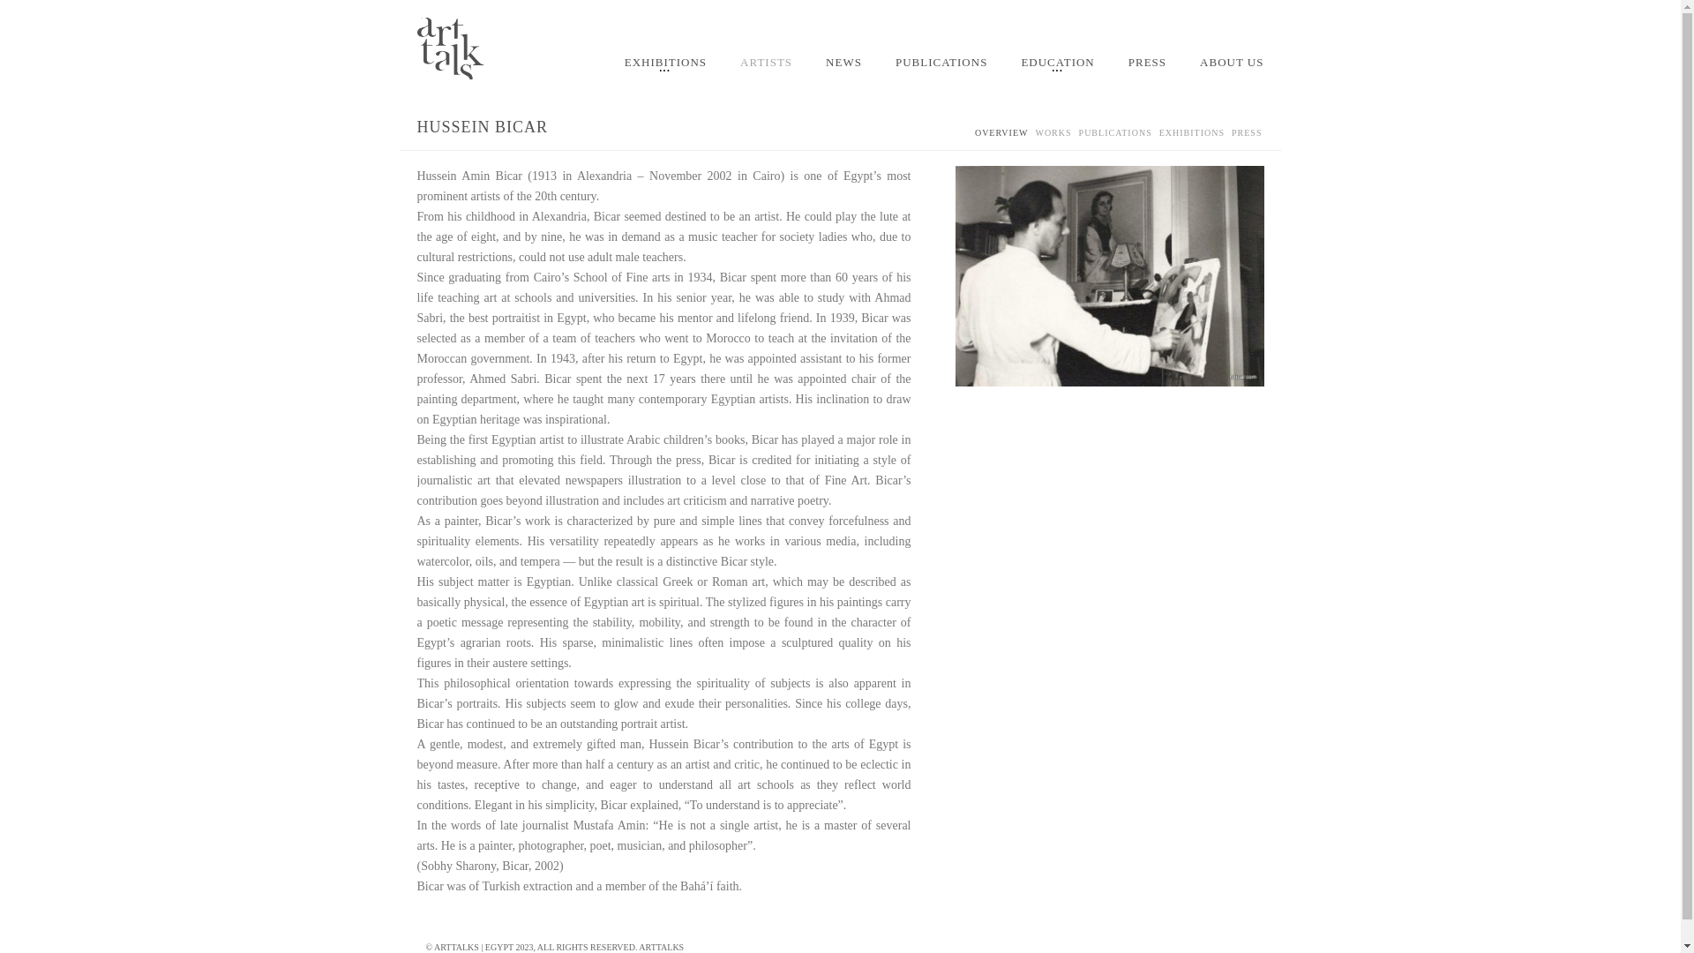 The width and height of the screenshot is (1694, 953). Describe the element at coordinates (1115, 137) in the screenshot. I see `PUBLICATIONS` at that location.